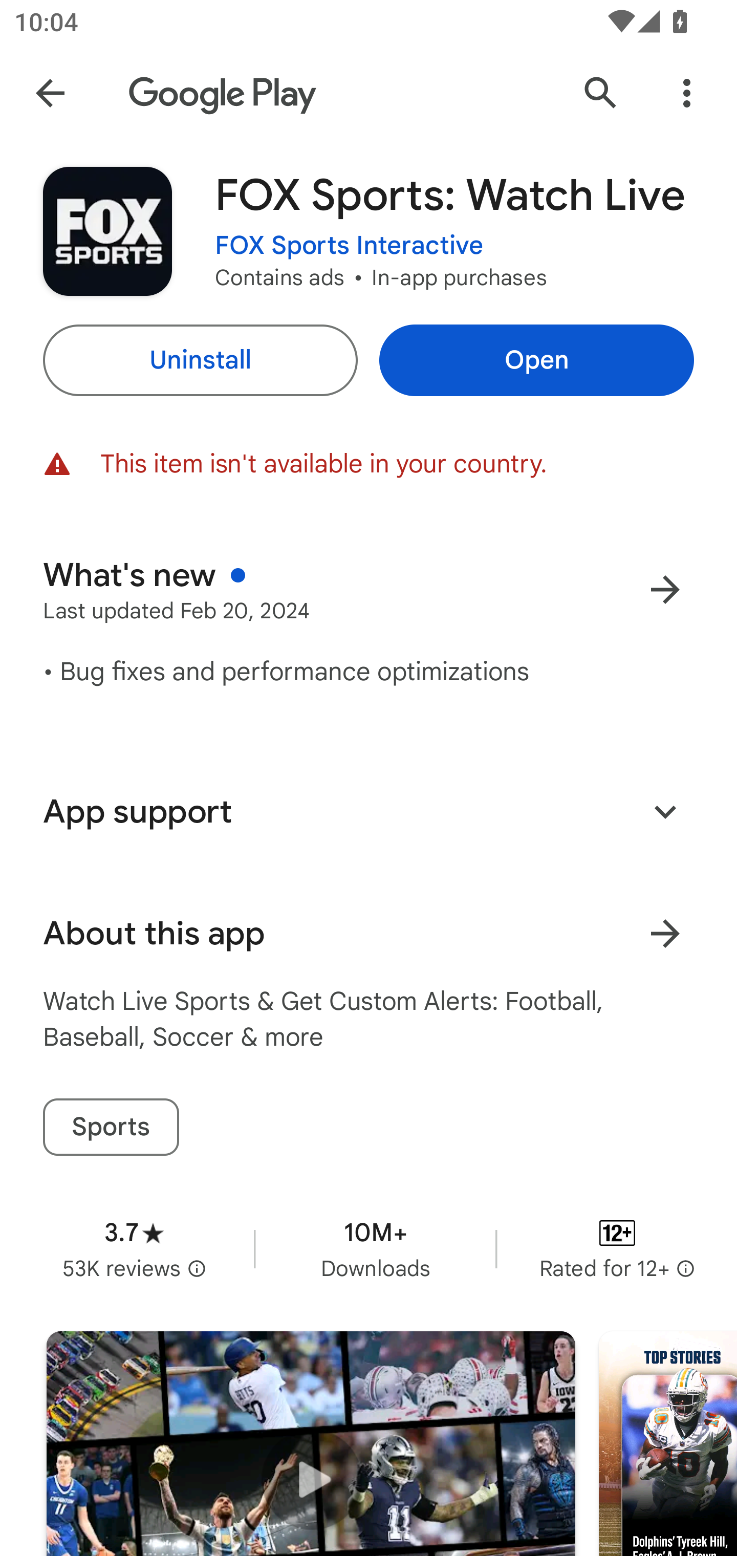 This screenshot has height=1556, width=737. Describe the element at coordinates (601, 93) in the screenshot. I see `Search Google Play` at that location.